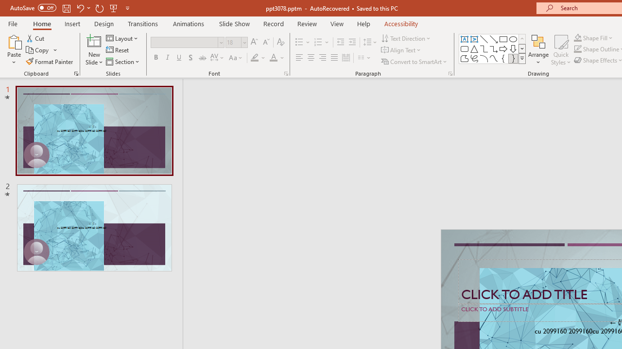  Describe the element at coordinates (36, 38) in the screenshot. I see `Cut` at that location.